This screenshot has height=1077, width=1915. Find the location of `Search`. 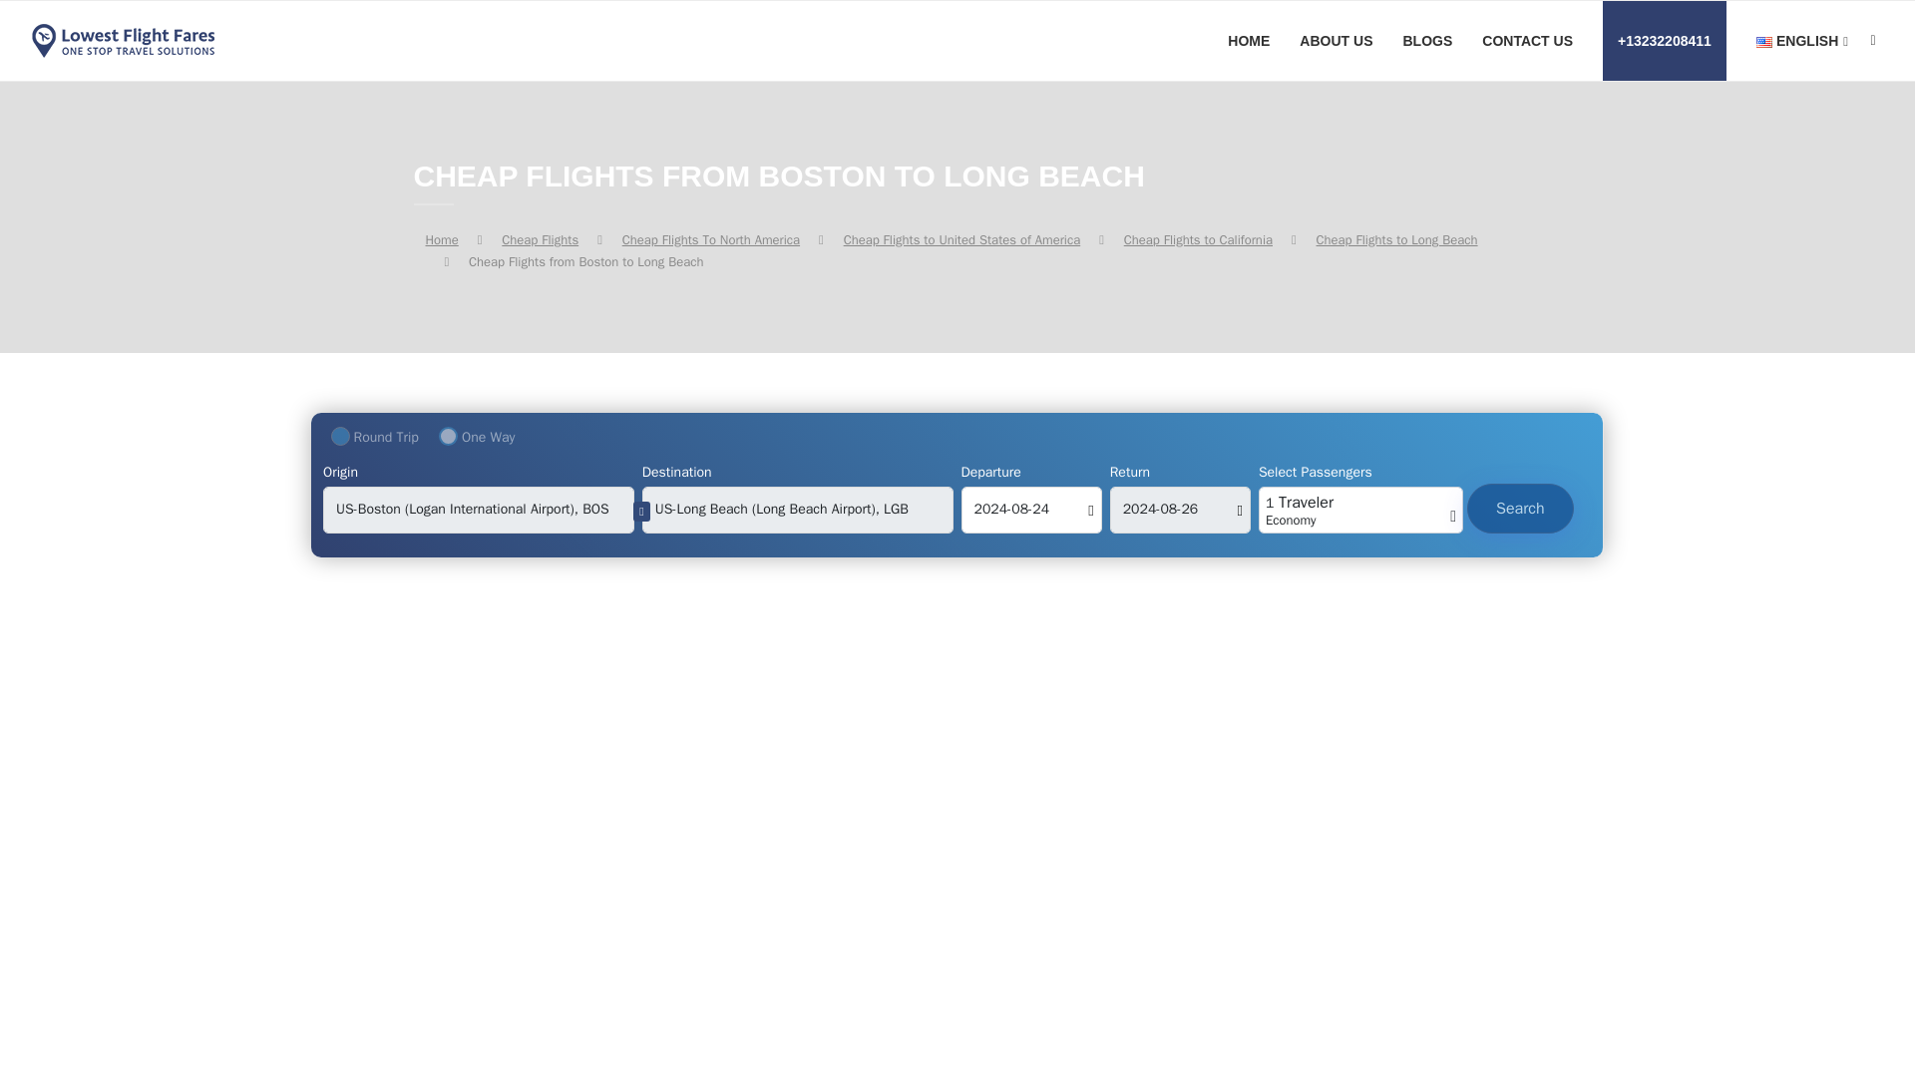

Search is located at coordinates (1520, 508).